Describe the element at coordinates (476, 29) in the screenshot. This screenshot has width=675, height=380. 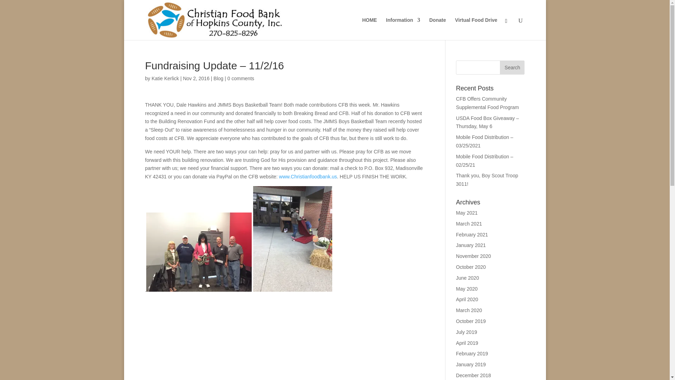
I see `Virtual Food Drive` at that location.